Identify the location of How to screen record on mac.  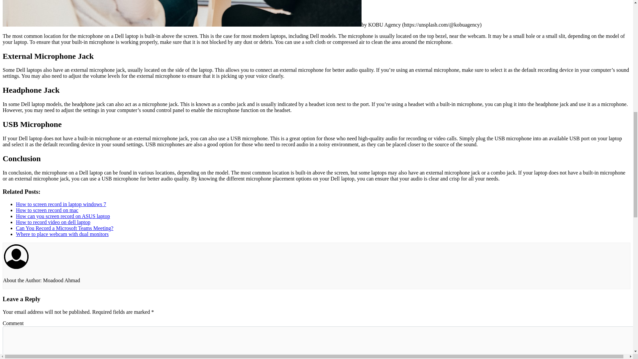
(47, 210).